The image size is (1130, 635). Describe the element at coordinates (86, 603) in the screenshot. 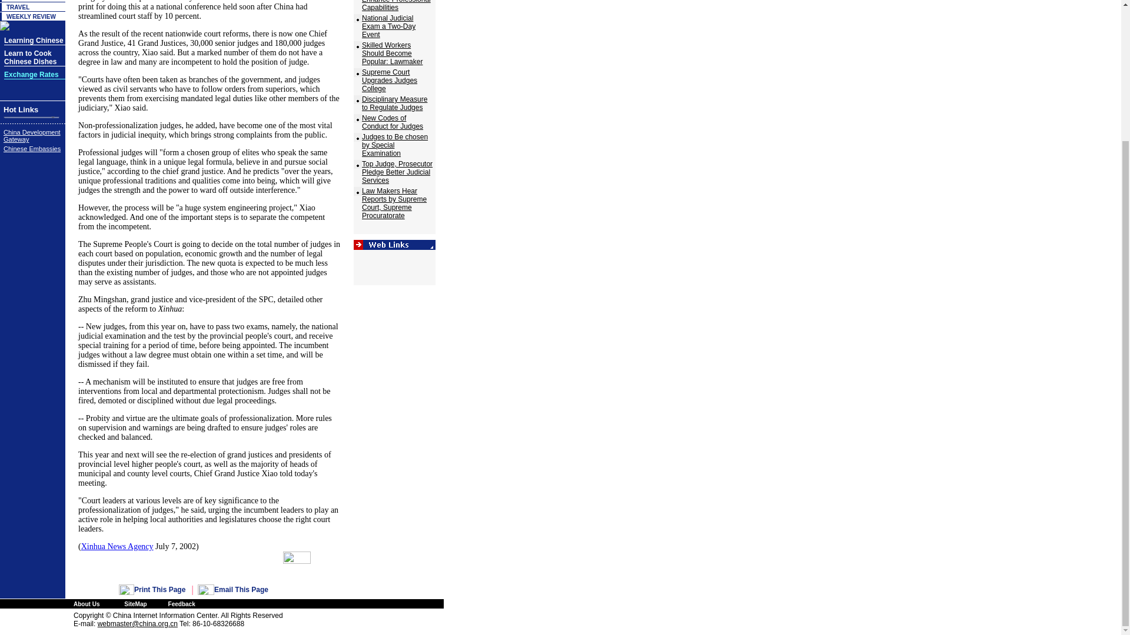

I see `About Us` at that location.